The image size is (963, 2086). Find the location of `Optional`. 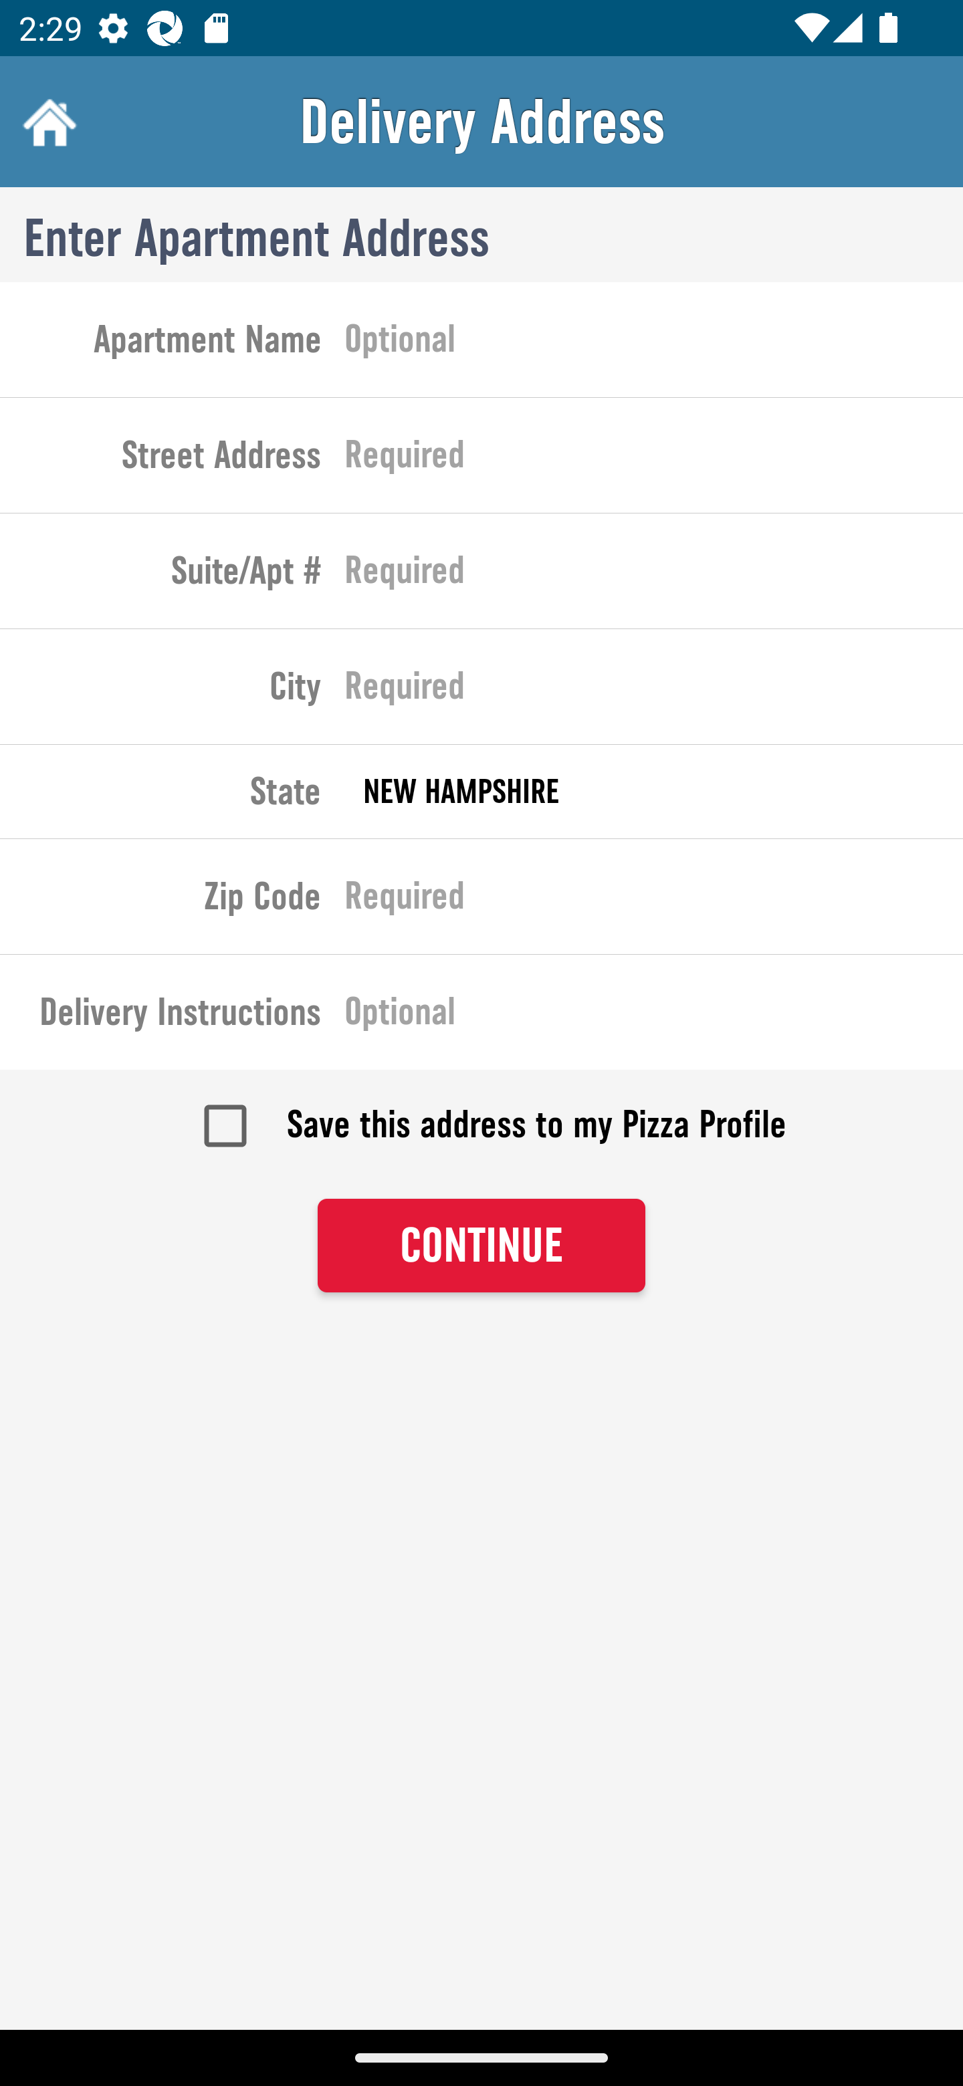

Optional is located at coordinates (654, 344).